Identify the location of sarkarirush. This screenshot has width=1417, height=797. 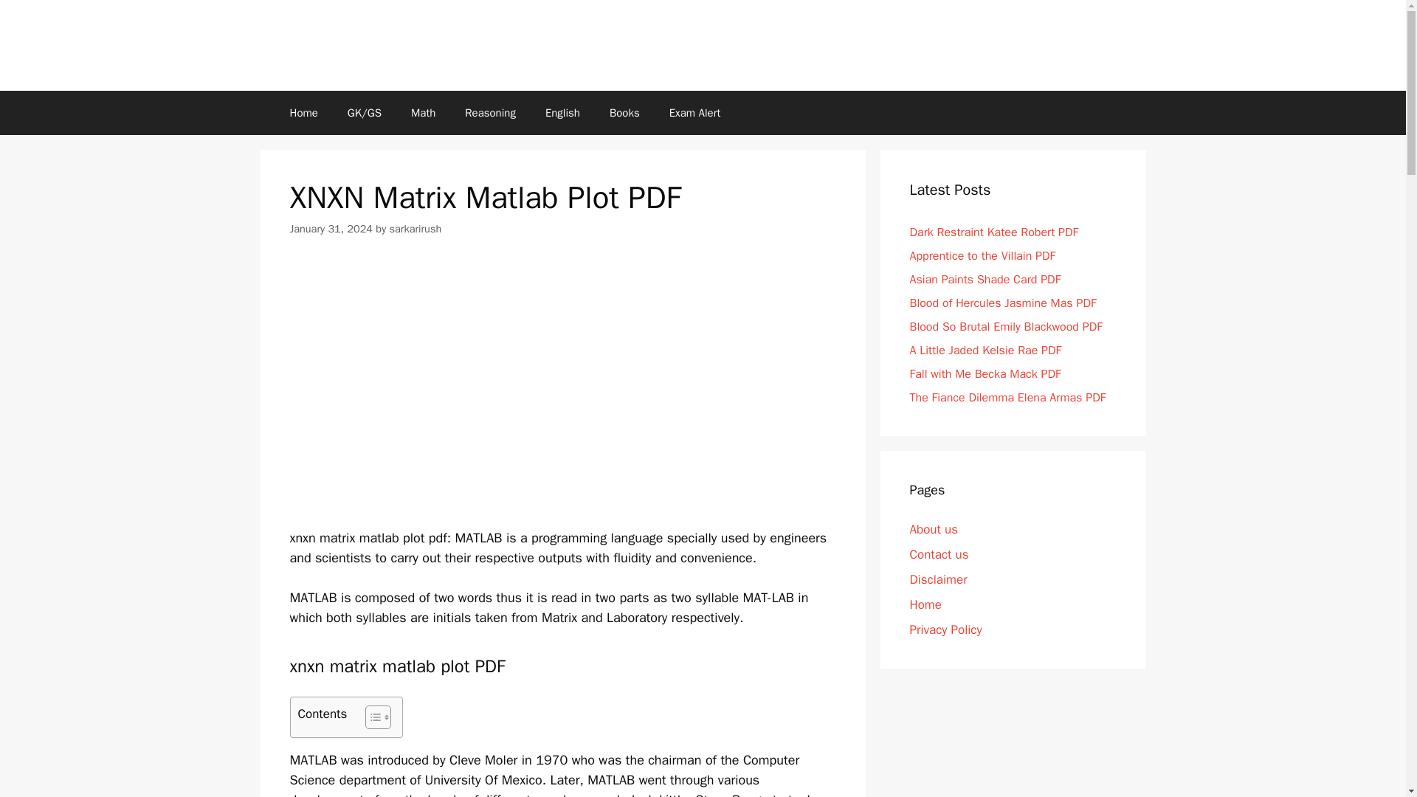
(416, 229).